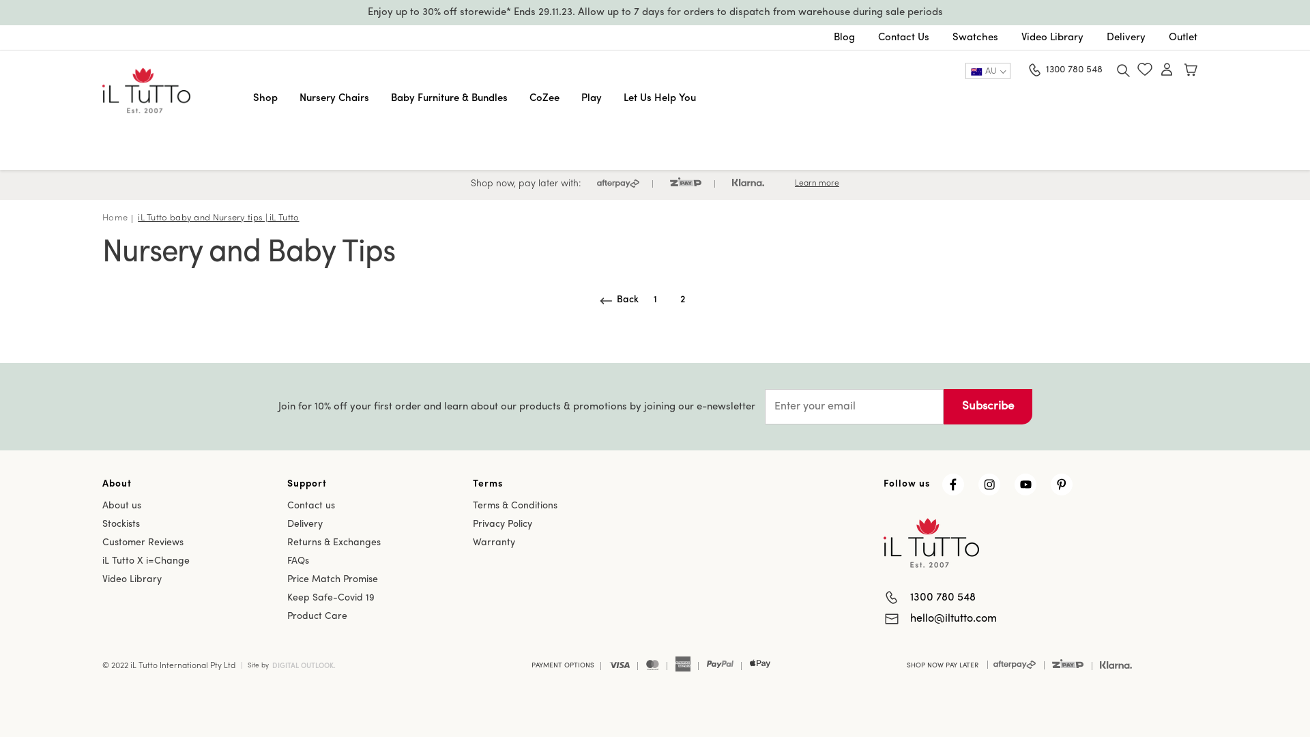  What do you see at coordinates (682, 300) in the screenshot?
I see `2` at bounding box center [682, 300].